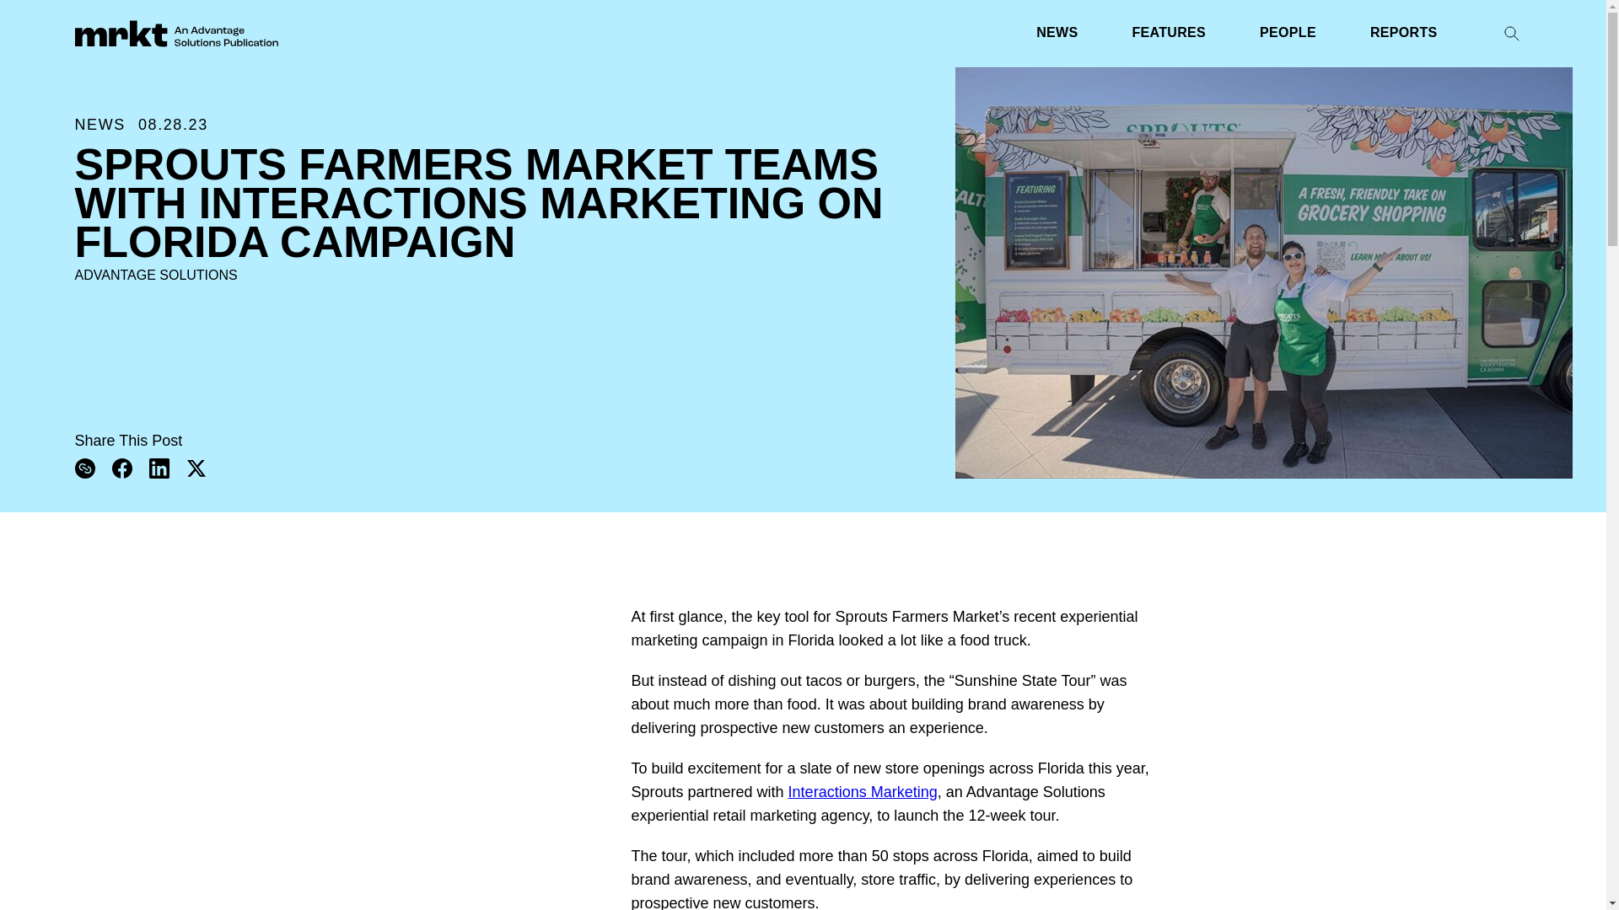 The height and width of the screenshot is (910, 1619). Describe the element at coordinates (84, 468) in the screenshot. I see `Copy URL to the clipboard` at that location.